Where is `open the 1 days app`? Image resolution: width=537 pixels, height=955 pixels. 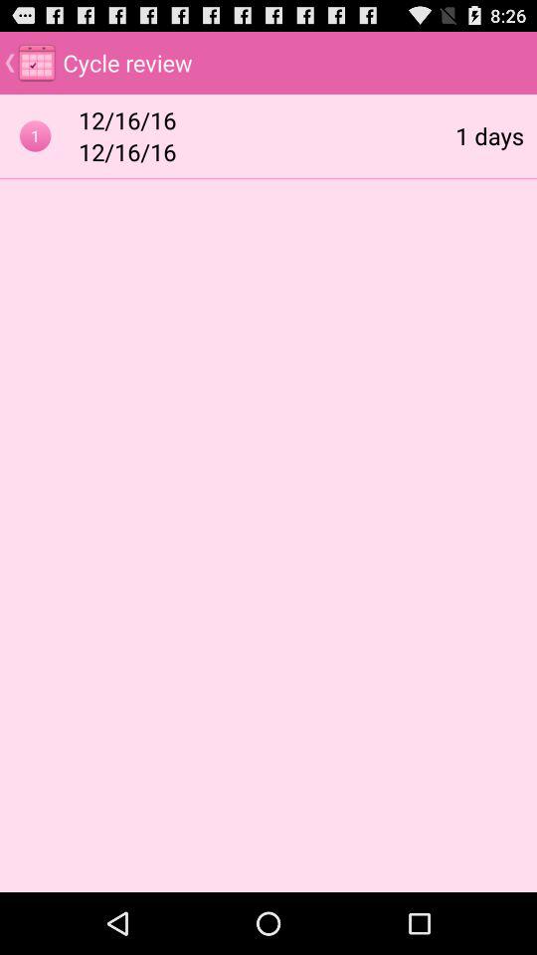 open the 1 days app is located at coordinates (489, 135).